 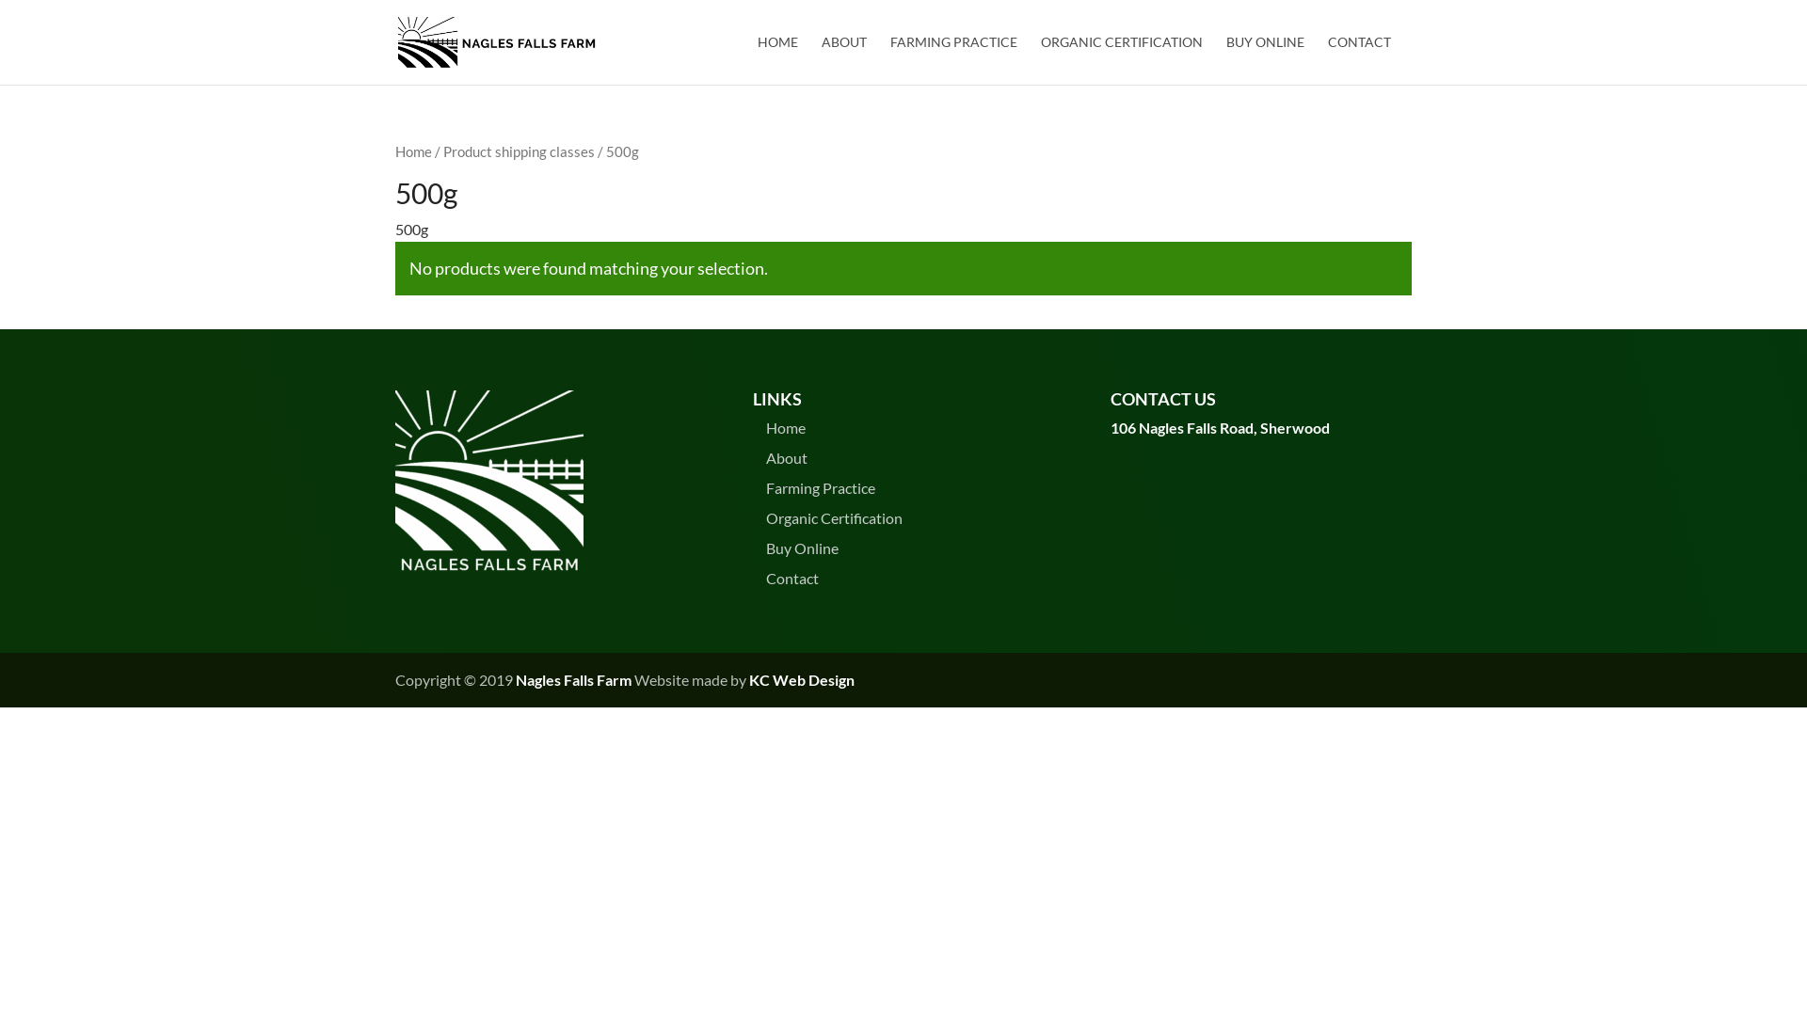 What do you see at coordinates (821, 487) in the screenshot?
I see `Farming Practice` at bounding box center [821, 487].